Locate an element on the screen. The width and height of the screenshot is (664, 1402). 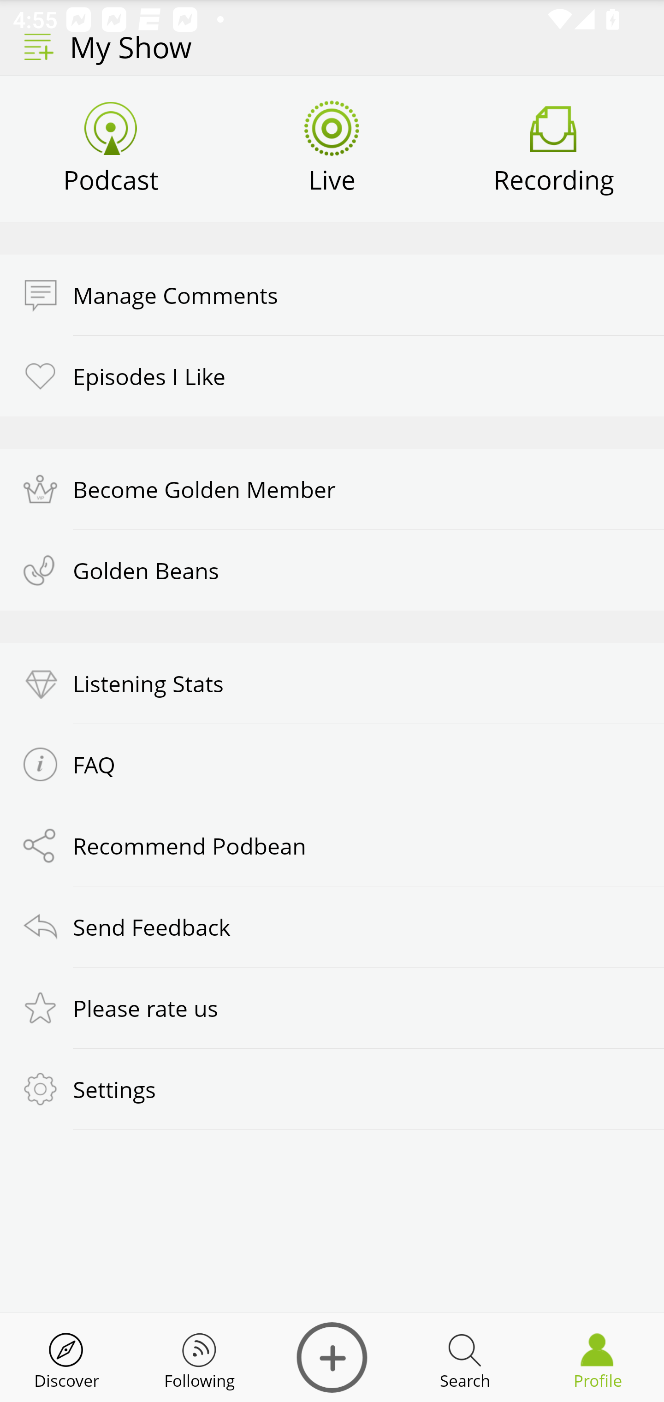
Send Feedback is located at coordinates (332, 927).